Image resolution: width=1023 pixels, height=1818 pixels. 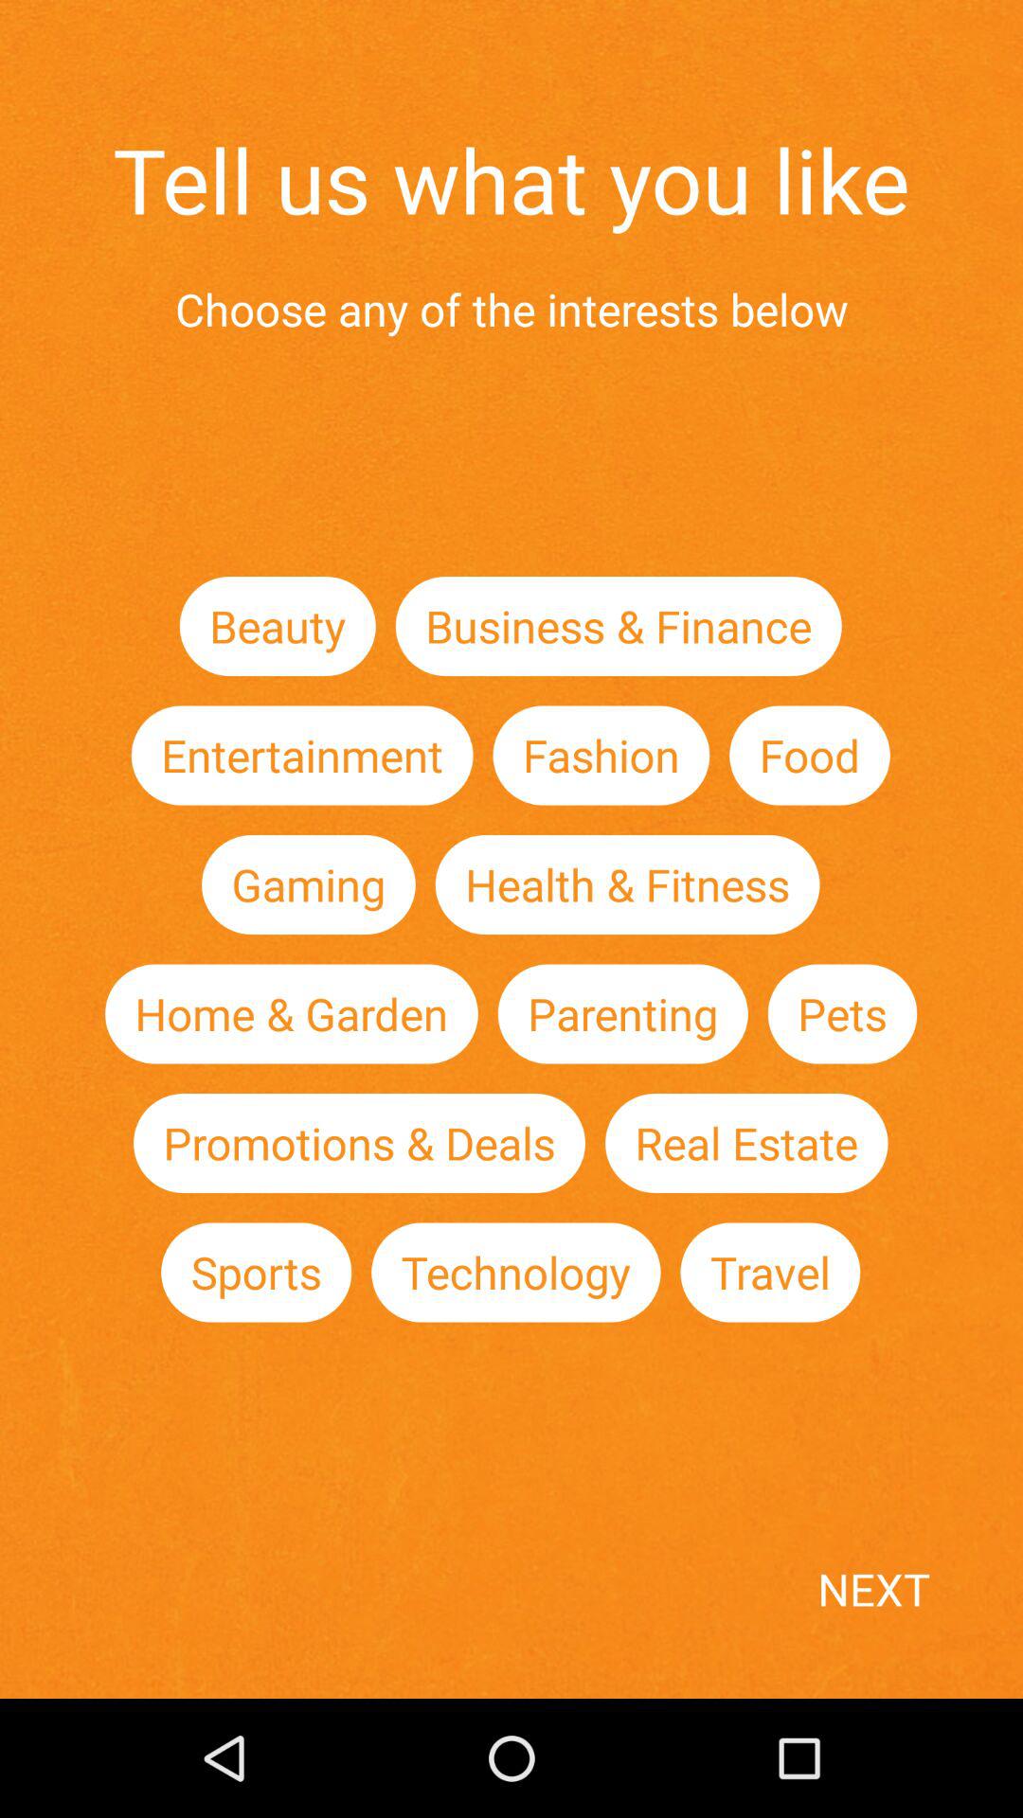 I want to click on press the entertainment item, so click(x=301, y=756).